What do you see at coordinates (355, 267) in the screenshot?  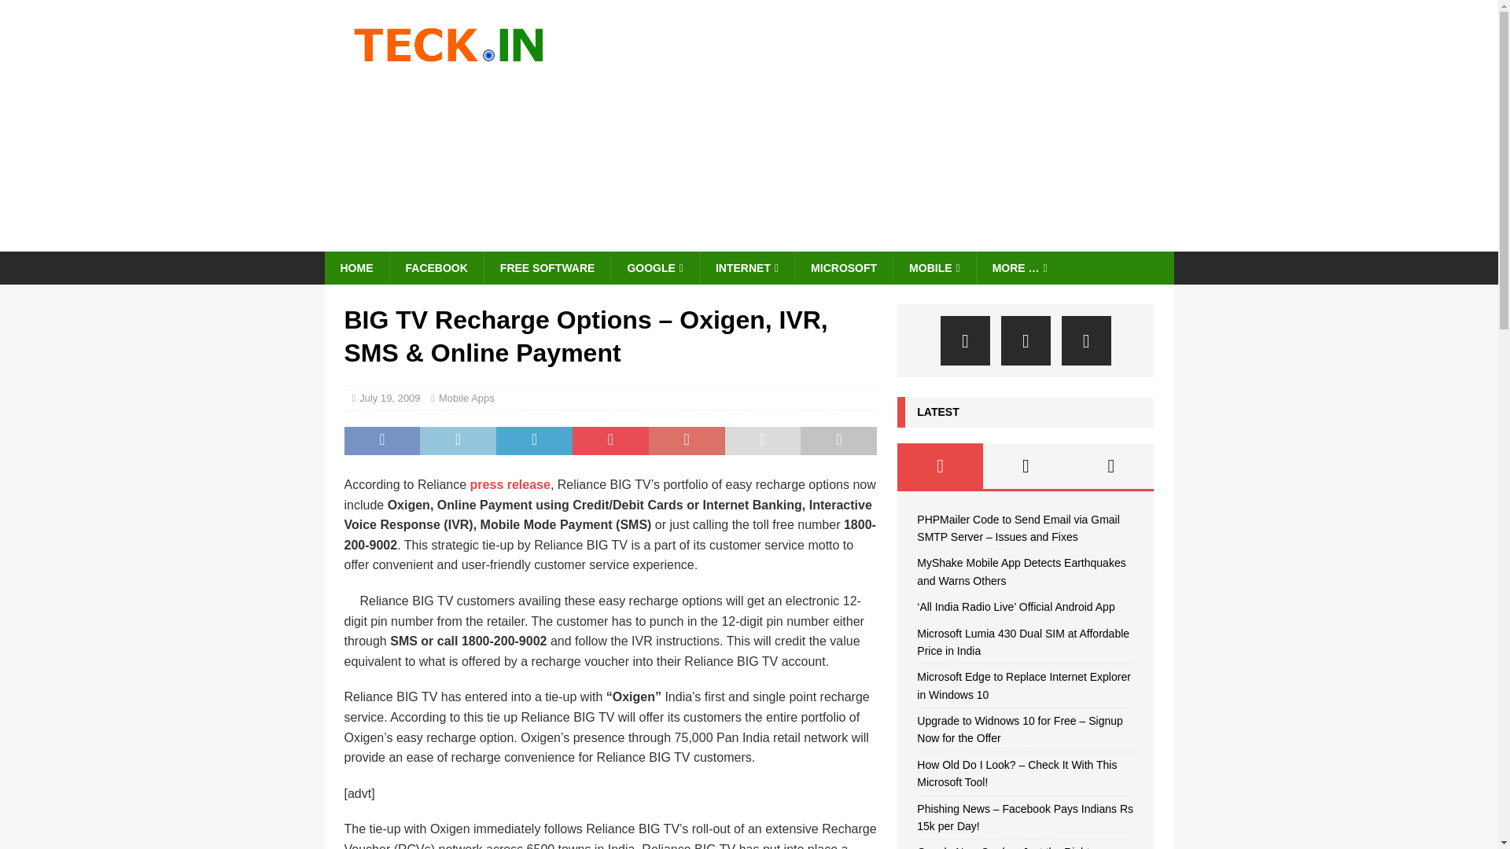 I see `HOME` at bounding box center [355, 267].